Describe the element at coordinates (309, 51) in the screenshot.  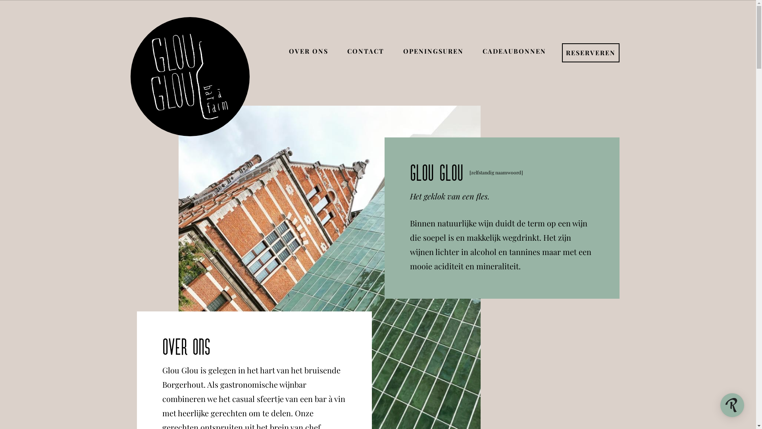
I see `OVER ONS` at that location.